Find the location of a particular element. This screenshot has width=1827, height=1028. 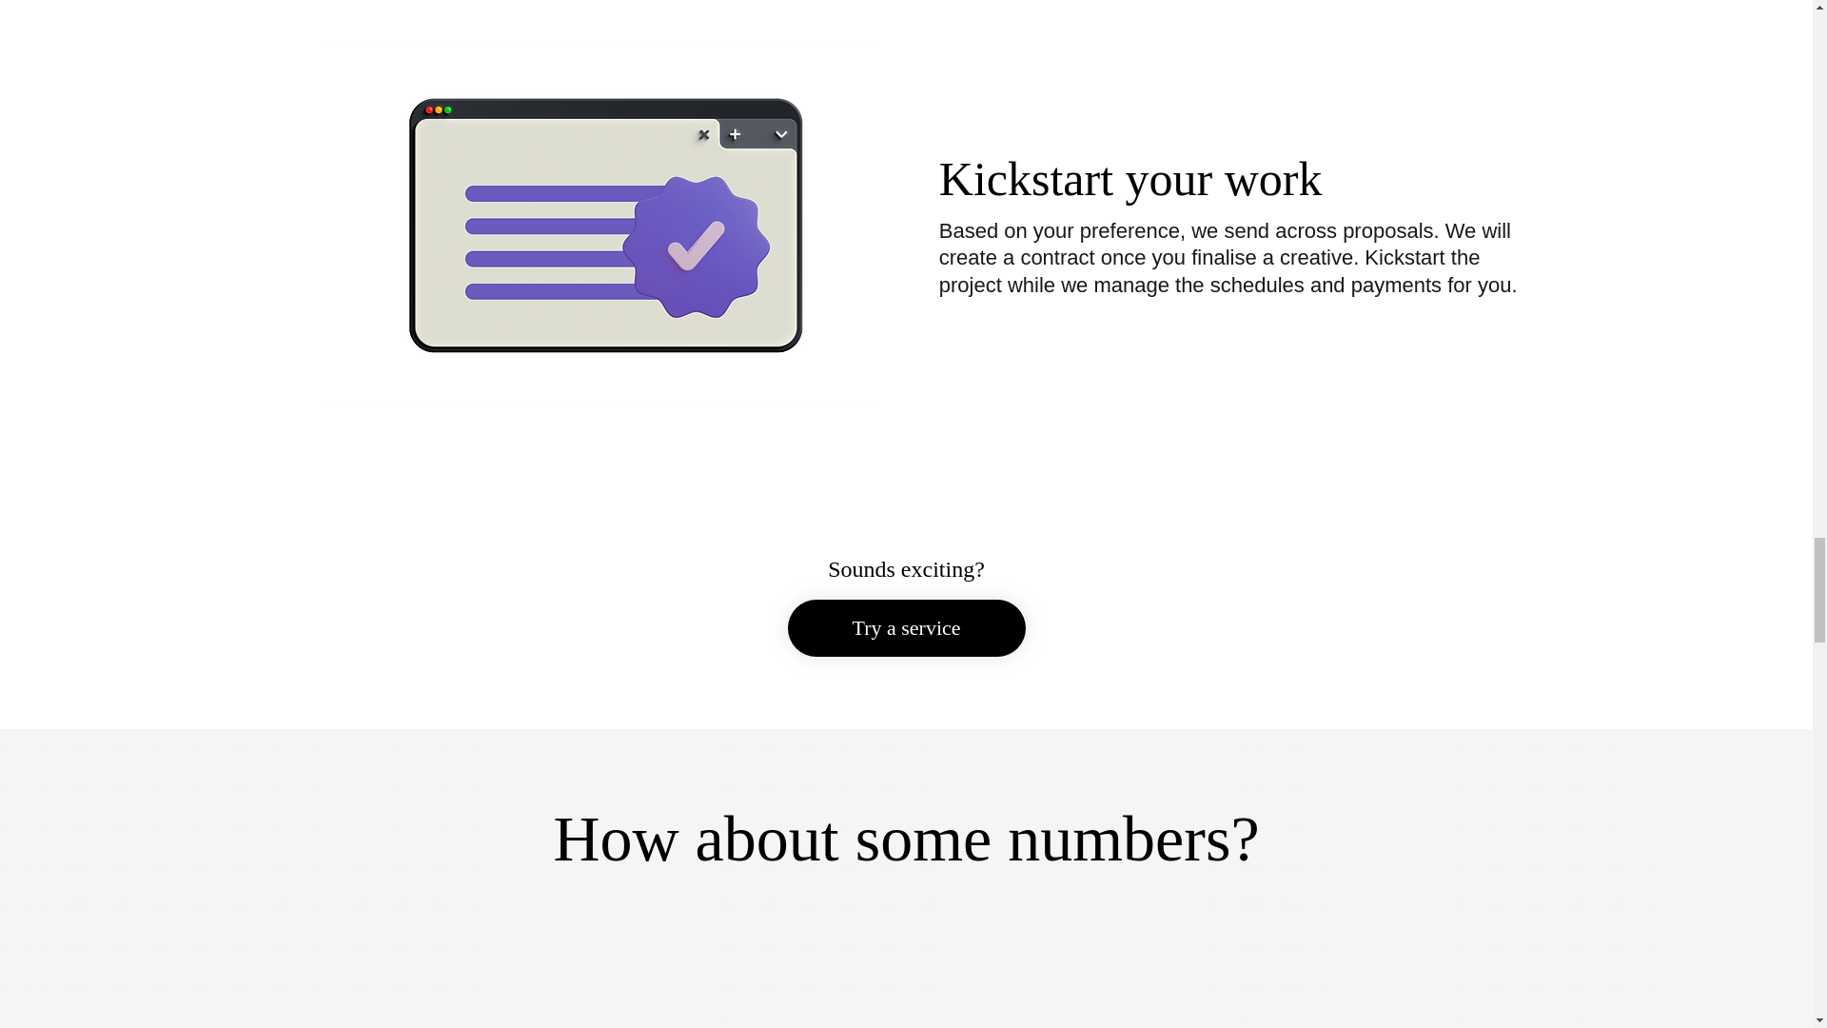

Try a service is located at coordinates (906, 628).